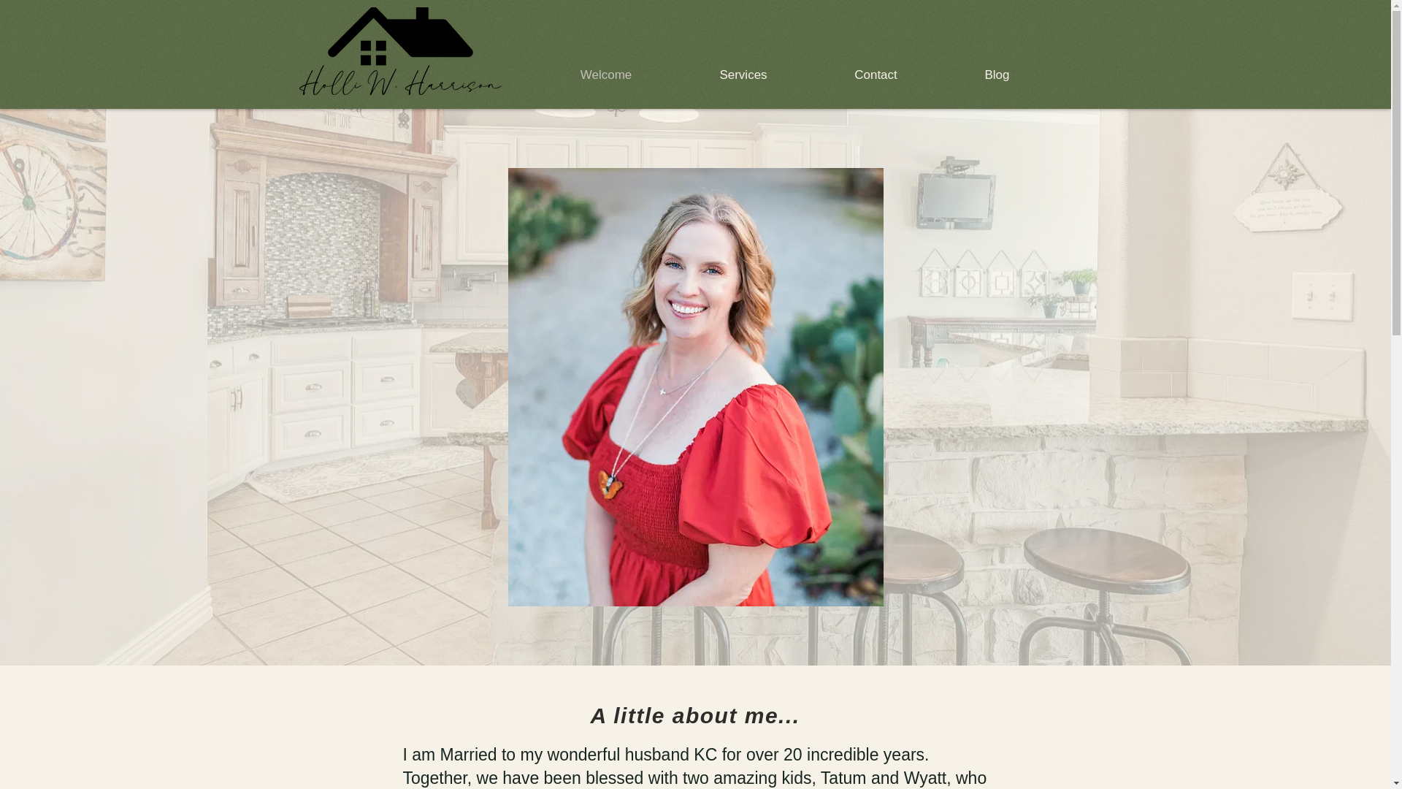 This screenshot has height=789, width=1402. Describe the element at coordinates (996, 75) in the screenshot. I see `Blog` at that location.